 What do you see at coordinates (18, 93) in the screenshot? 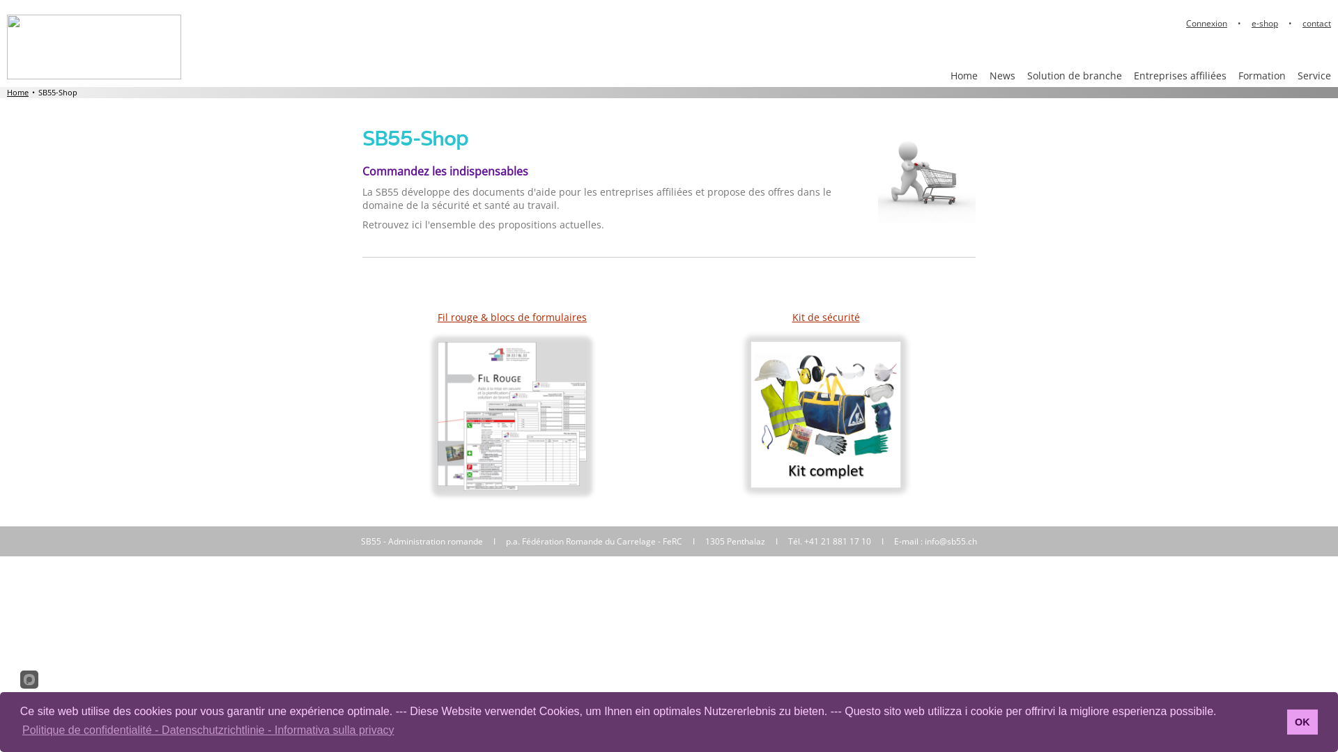
I see `Home` at bounding box center [18, 93].